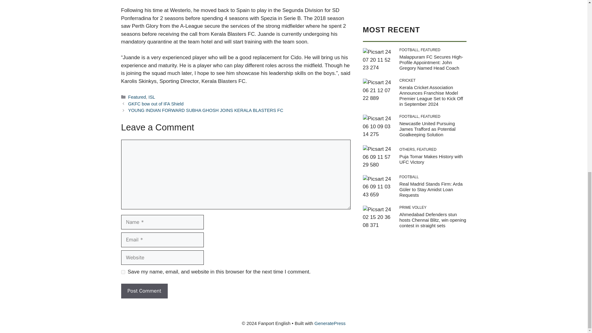 This screenshot has width=592, height=333. What do you see at coordinates (123, 272) in the screenshot?
I see `yes` at bounding box center [123, 272].